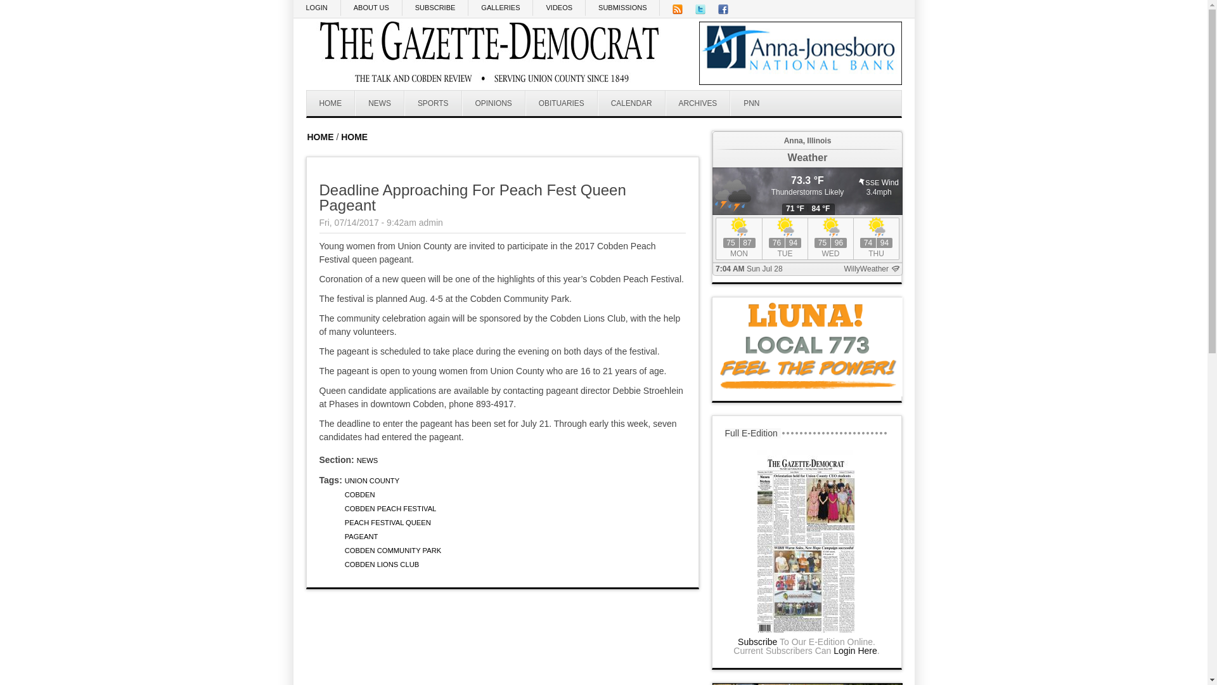 The height and width of the screenshot is (685, 1217). Describe the element at coordinates (856, 651) in the screenshot. I see `Login Here` at that location.